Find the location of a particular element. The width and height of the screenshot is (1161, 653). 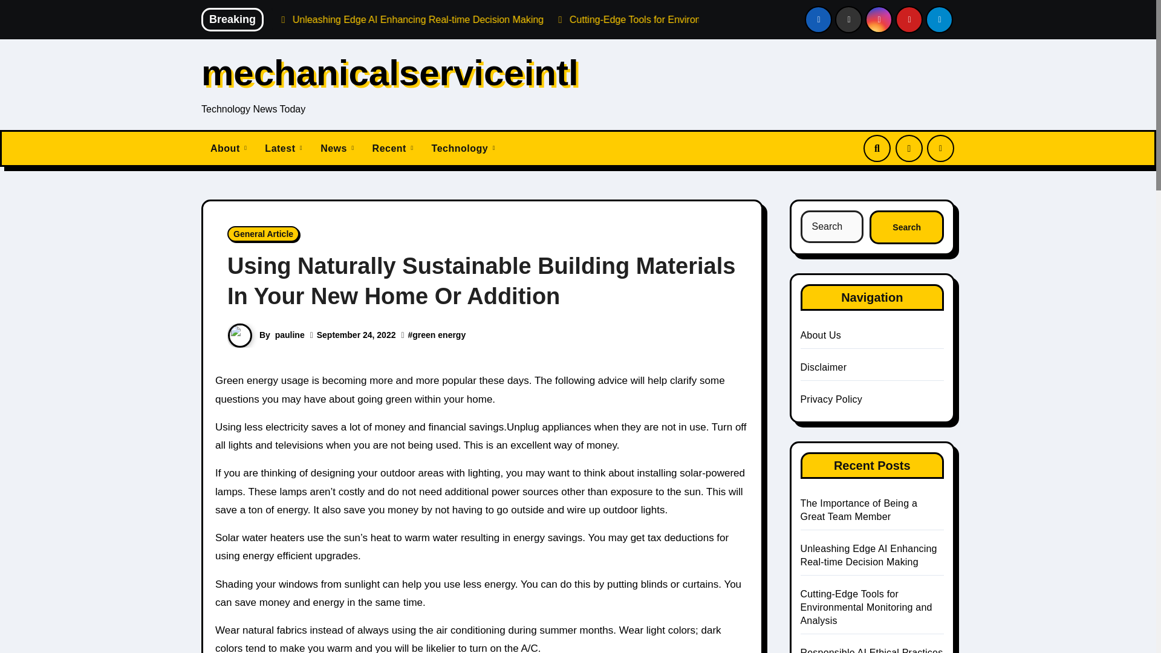

Search is located at coordinates (906, 227).